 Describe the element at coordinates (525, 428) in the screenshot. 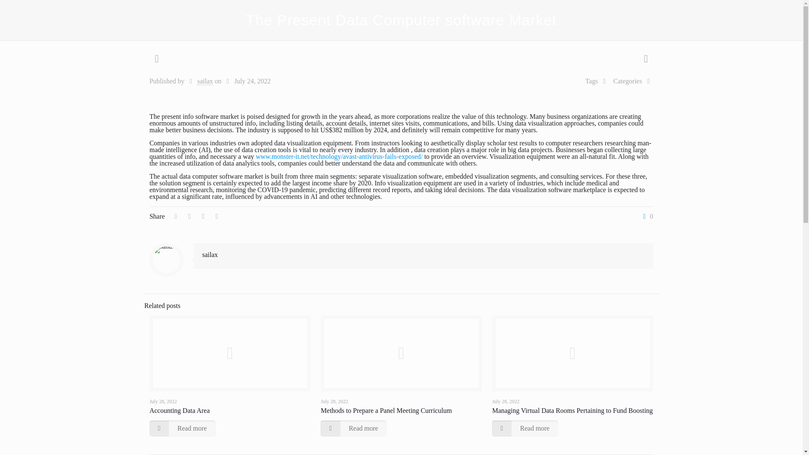

I see `Read more` at that location.